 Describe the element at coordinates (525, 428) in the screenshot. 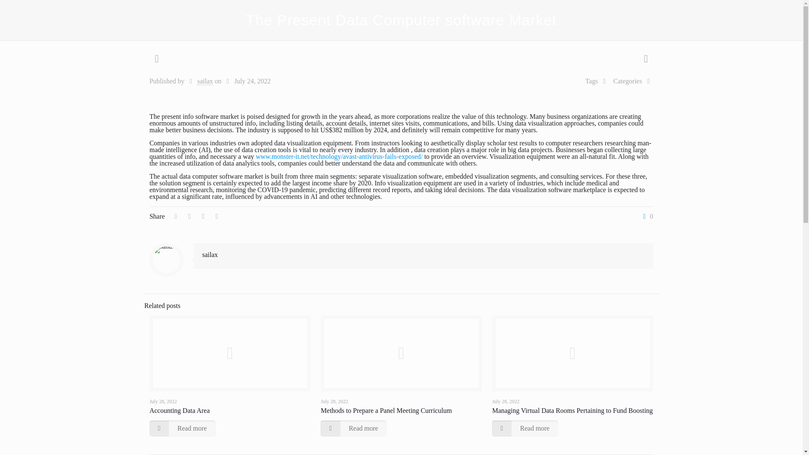

I see `Read more` at that location.